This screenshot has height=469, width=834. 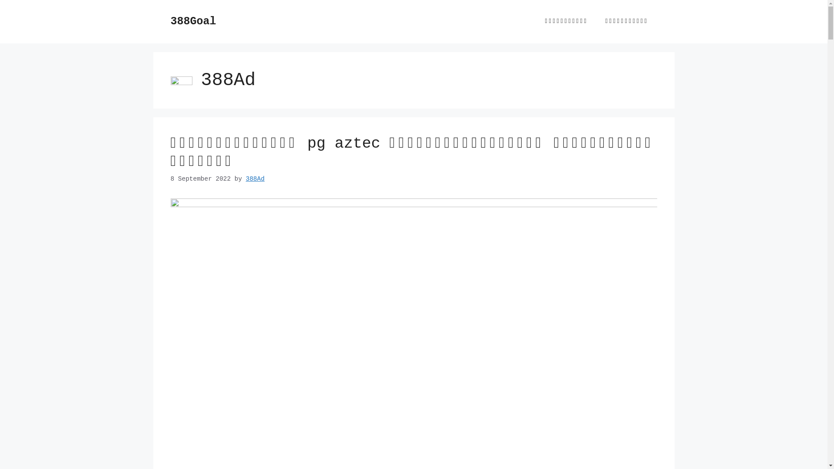 What do you see at coordinates (255, 179) in the screenshot?
I see `388Ad` at bounding box center [255, 179].